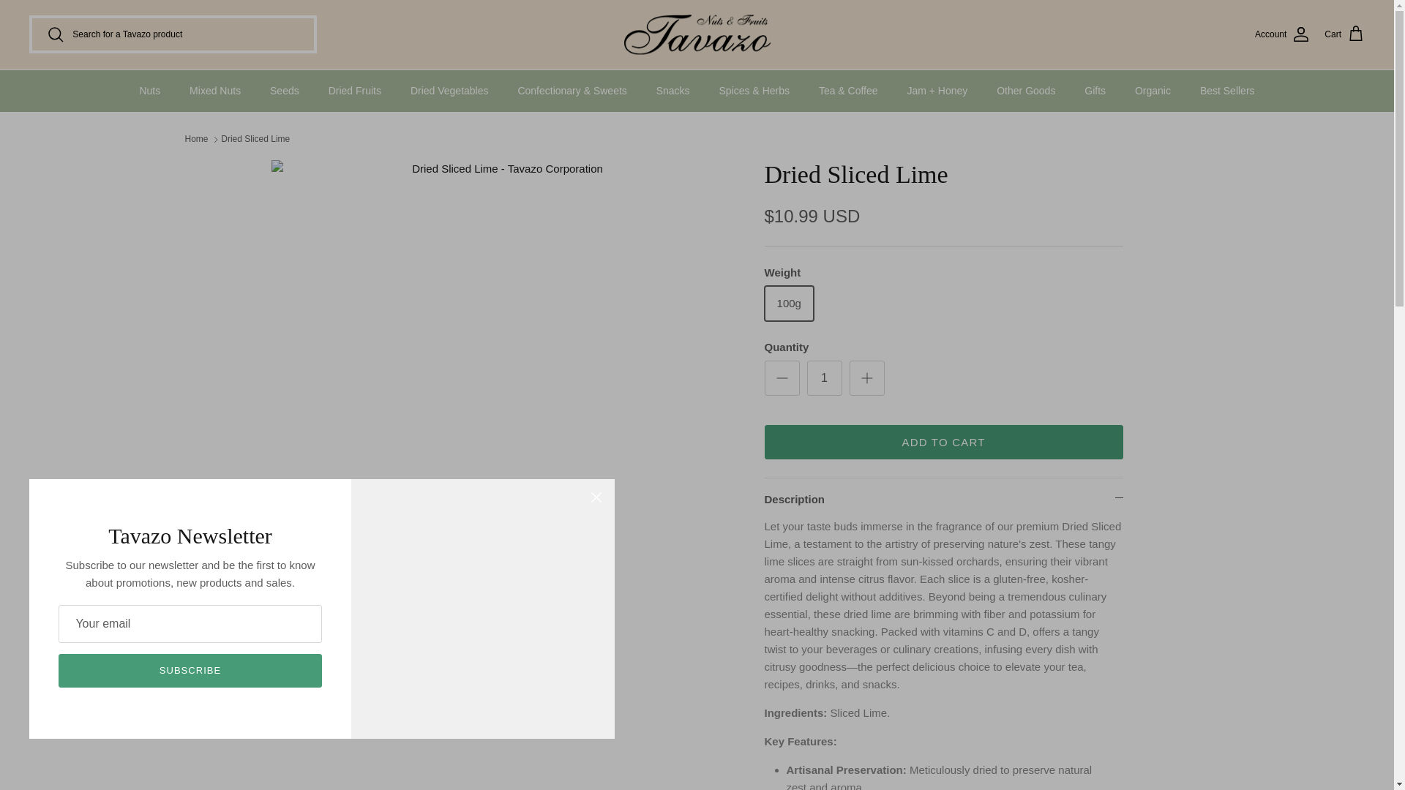  What do you see at coordinates (1344, 34) in the screenshot?
I see `Cart` at bounding box center [1344, 34].